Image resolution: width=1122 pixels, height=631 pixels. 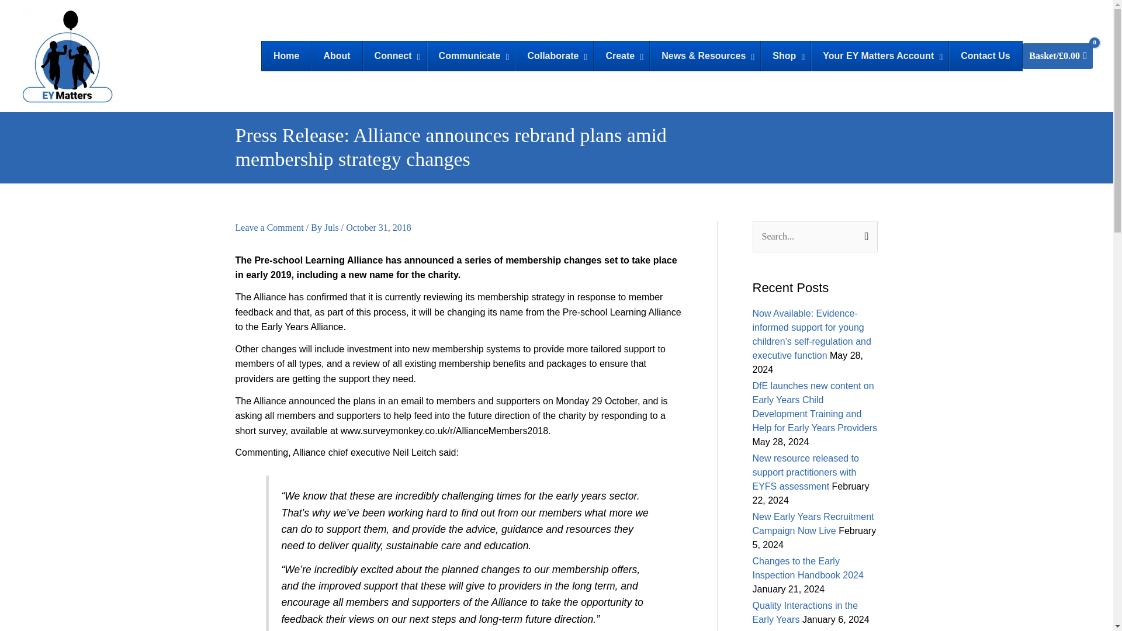 What do you see at coordinates (332, 228) in the screenshot?
I see `View all posts by Juls` at bounding box center [332, 228].